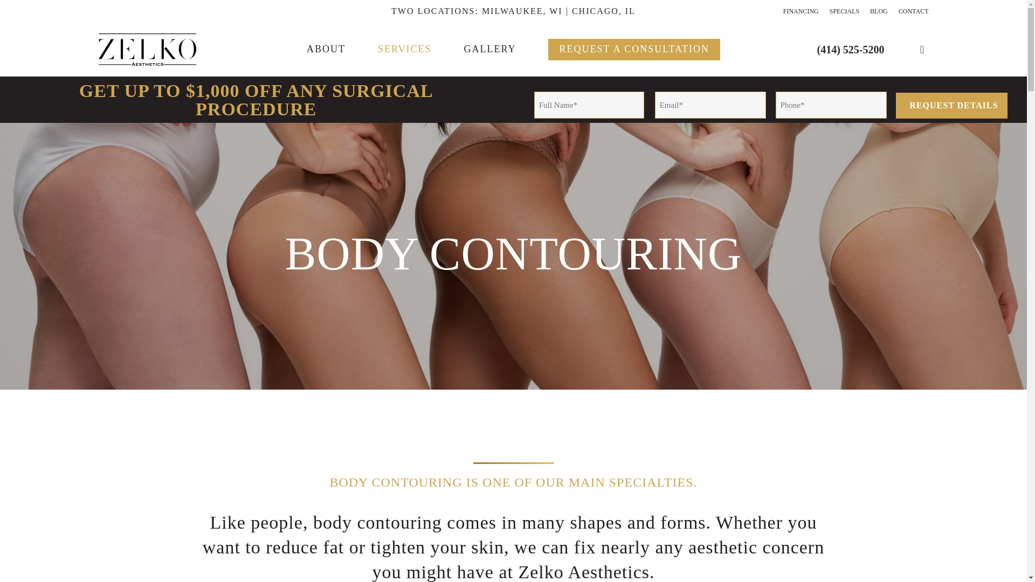 The image size is (1035, 582). Describe the element at coordinates (634, 48) in the screenshot. I see `REQUEST A CONSULTATION` at that location.